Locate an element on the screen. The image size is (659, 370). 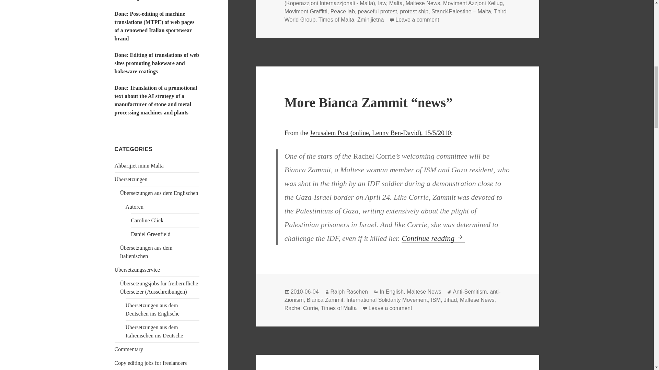
Caroline Glick is located at coordinates (147, 221).